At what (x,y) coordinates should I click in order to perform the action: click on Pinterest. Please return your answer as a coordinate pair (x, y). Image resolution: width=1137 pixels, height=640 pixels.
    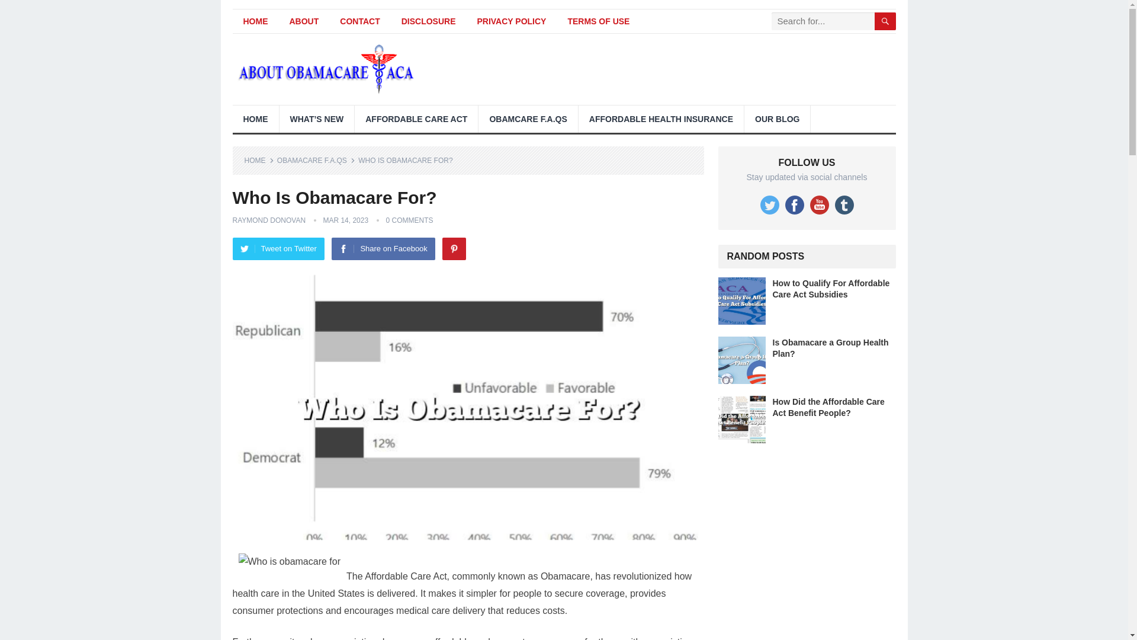
    Looking at the image, I should click on (454, 248).